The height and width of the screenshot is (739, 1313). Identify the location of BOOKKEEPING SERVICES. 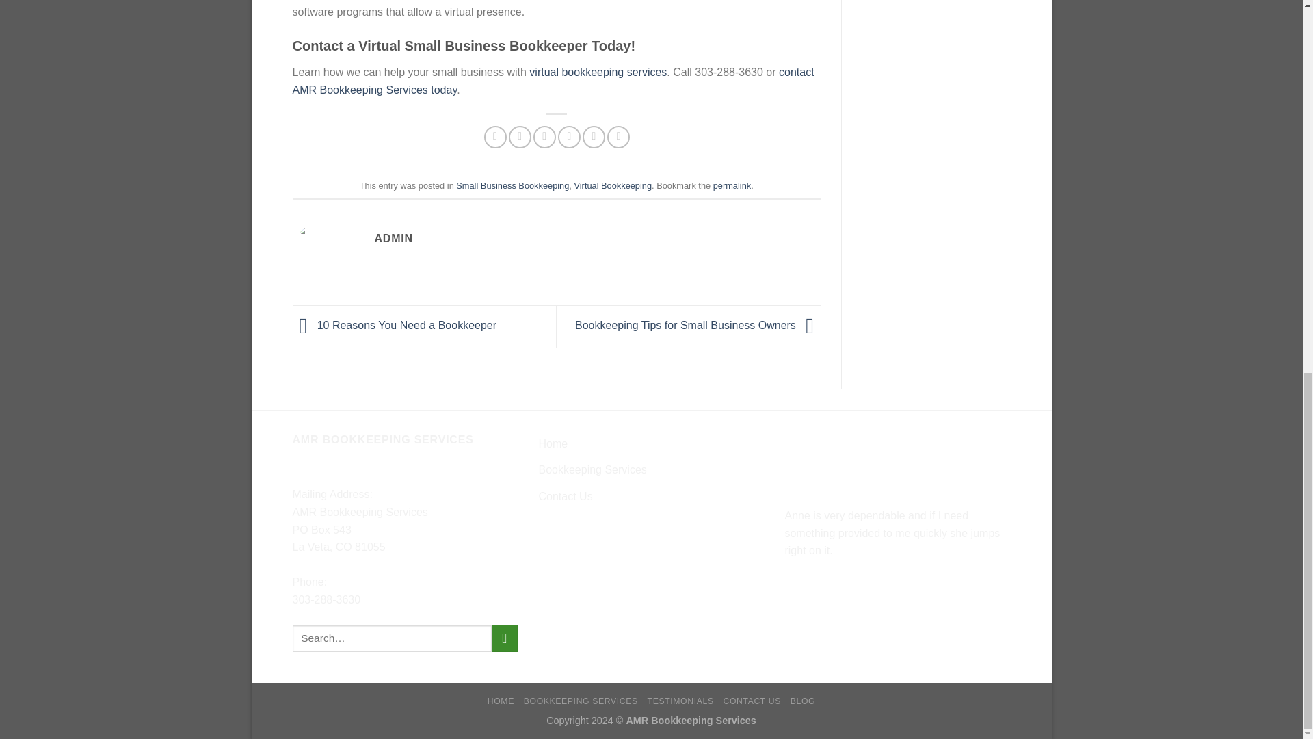
(581, 701).